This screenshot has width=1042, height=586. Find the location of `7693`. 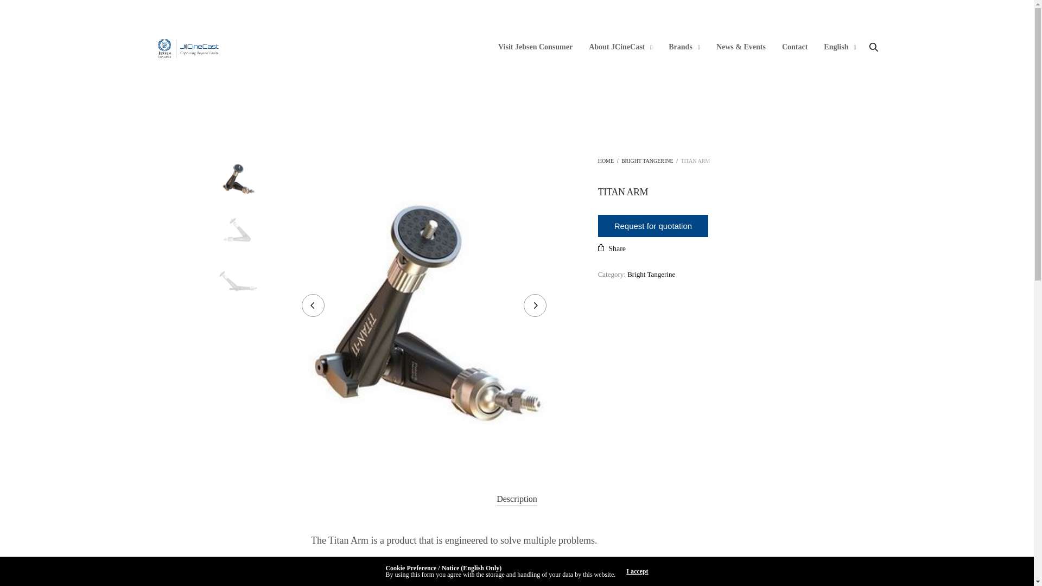

7693 is located at coordinates (238, 281).